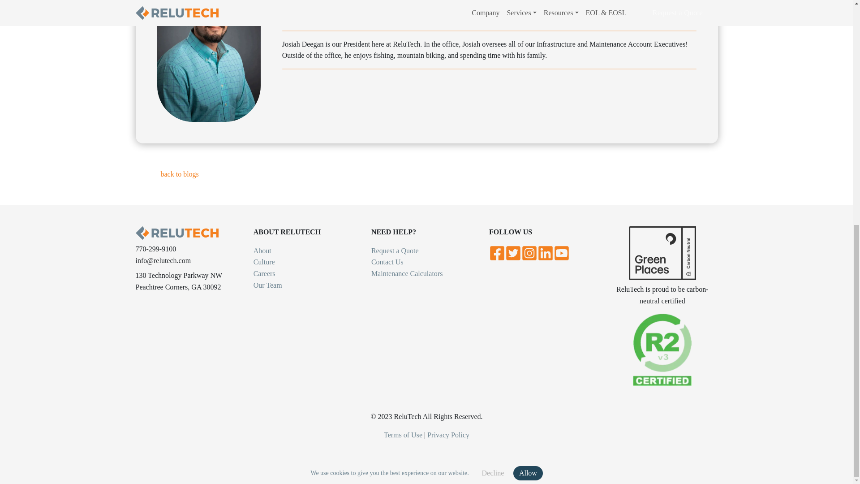 This screenshot has width=860, height=484. Describe the element at coordinates (407, 273) in the screenshot. I see `Maintenance Calculators` at that location.